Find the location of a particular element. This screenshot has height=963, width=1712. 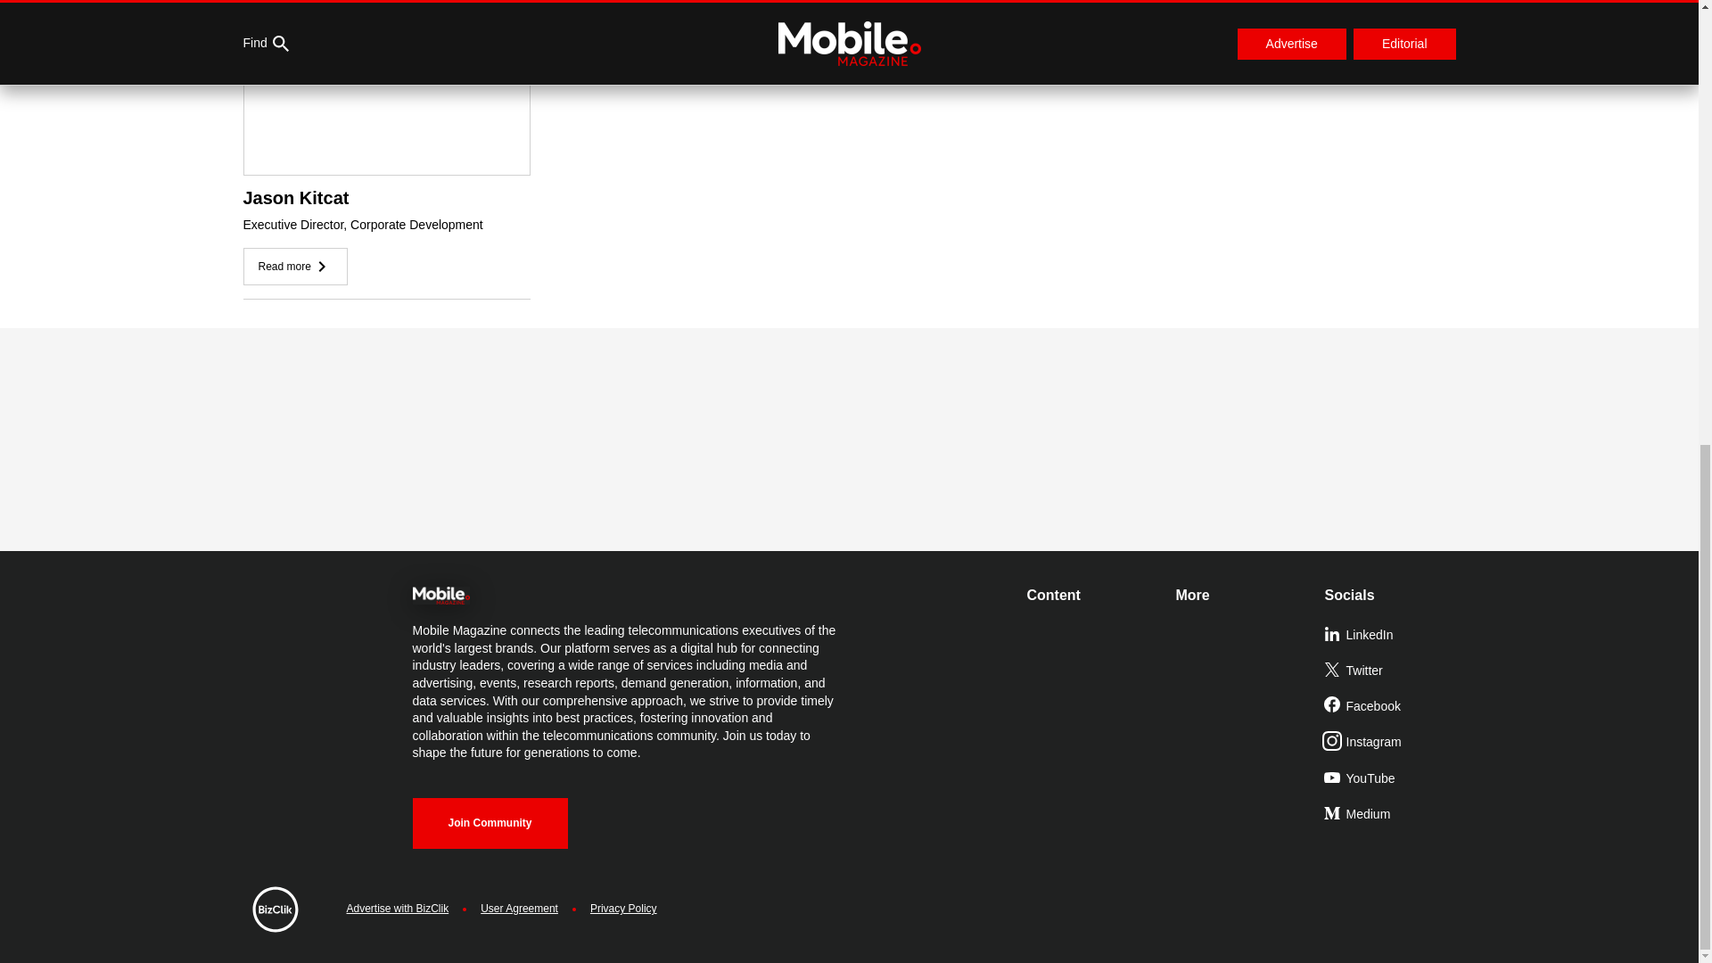

Privacy Policy is located at coordinates (624, 909).